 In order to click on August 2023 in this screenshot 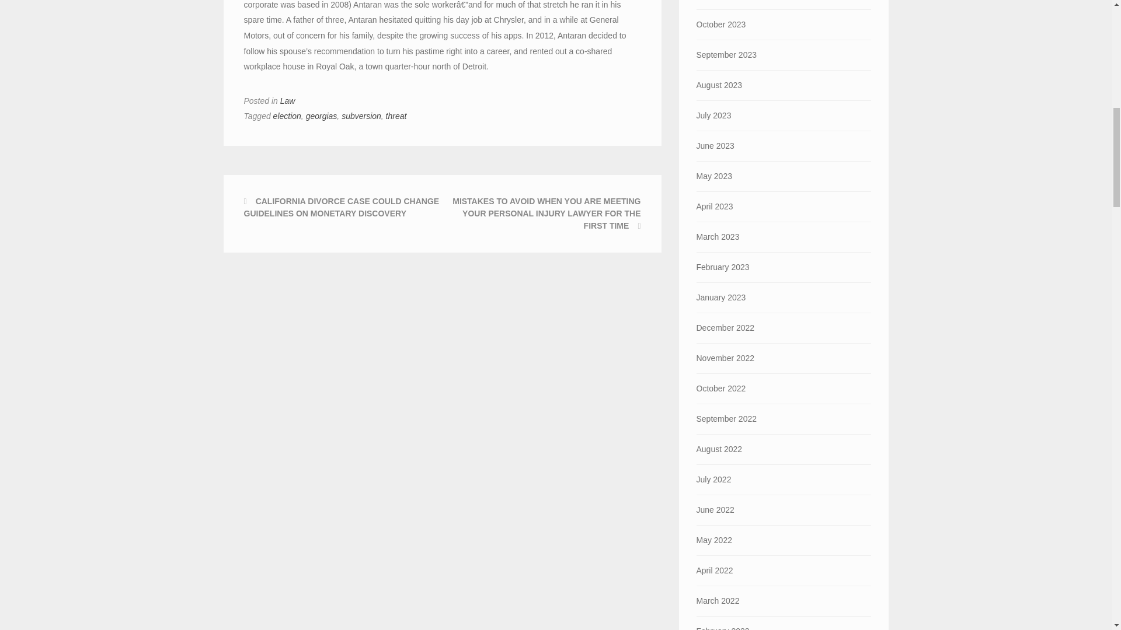, I will do `click(784, 85)`.